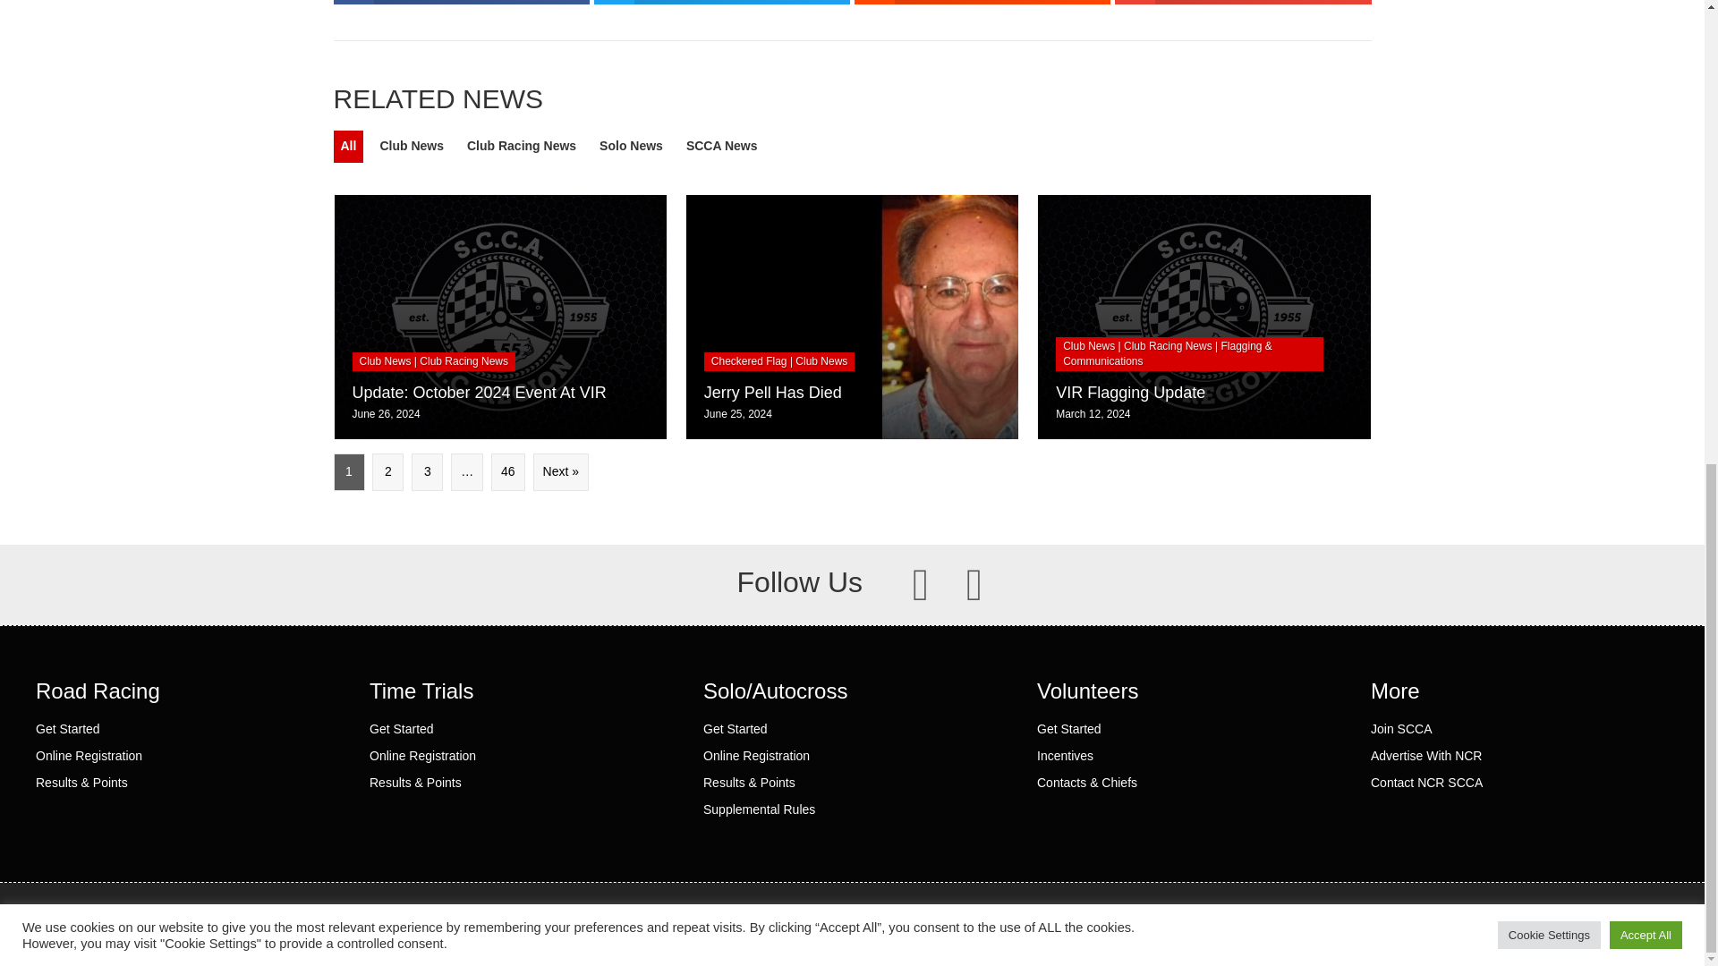 This screenshot has height=966, width=1718. Describe the element at coordinates (1203, 317) in the screenshot. I see `VIR Flagging Update` at that location.